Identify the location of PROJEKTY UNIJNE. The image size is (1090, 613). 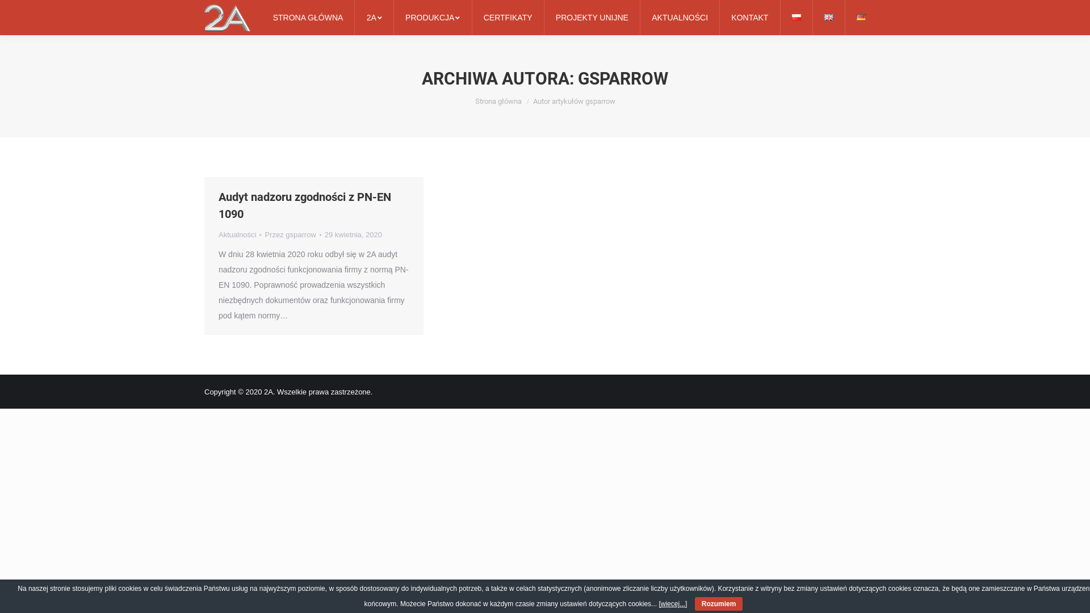
(592, 18).